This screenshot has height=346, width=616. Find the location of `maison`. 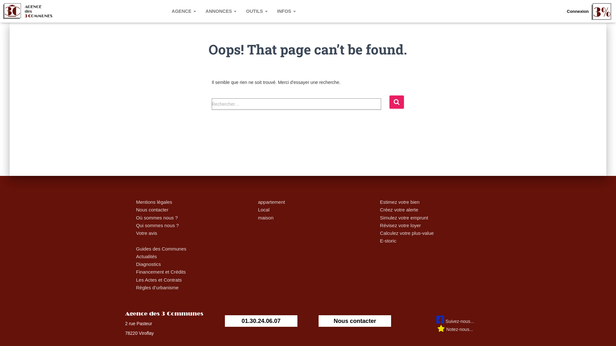

maison is located at coordinates (266, 218).